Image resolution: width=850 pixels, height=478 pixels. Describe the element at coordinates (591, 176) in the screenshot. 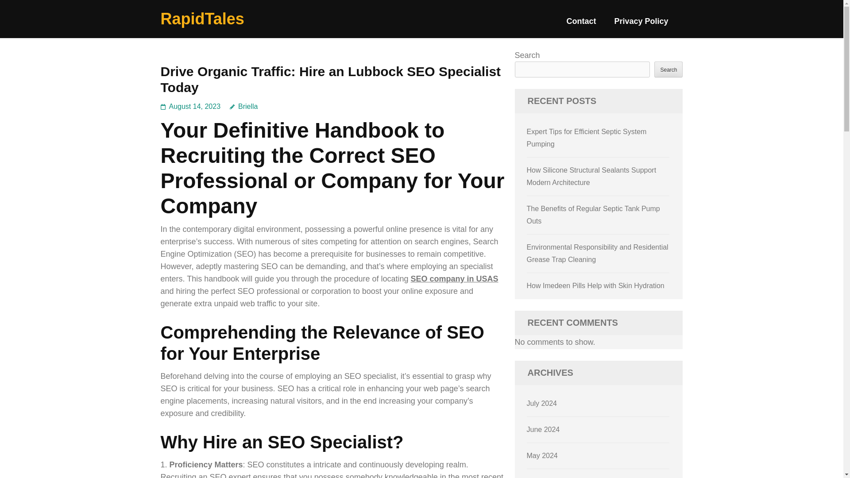

I see `How Silicone Structural Sealants Support Modern Architecture` at that location.